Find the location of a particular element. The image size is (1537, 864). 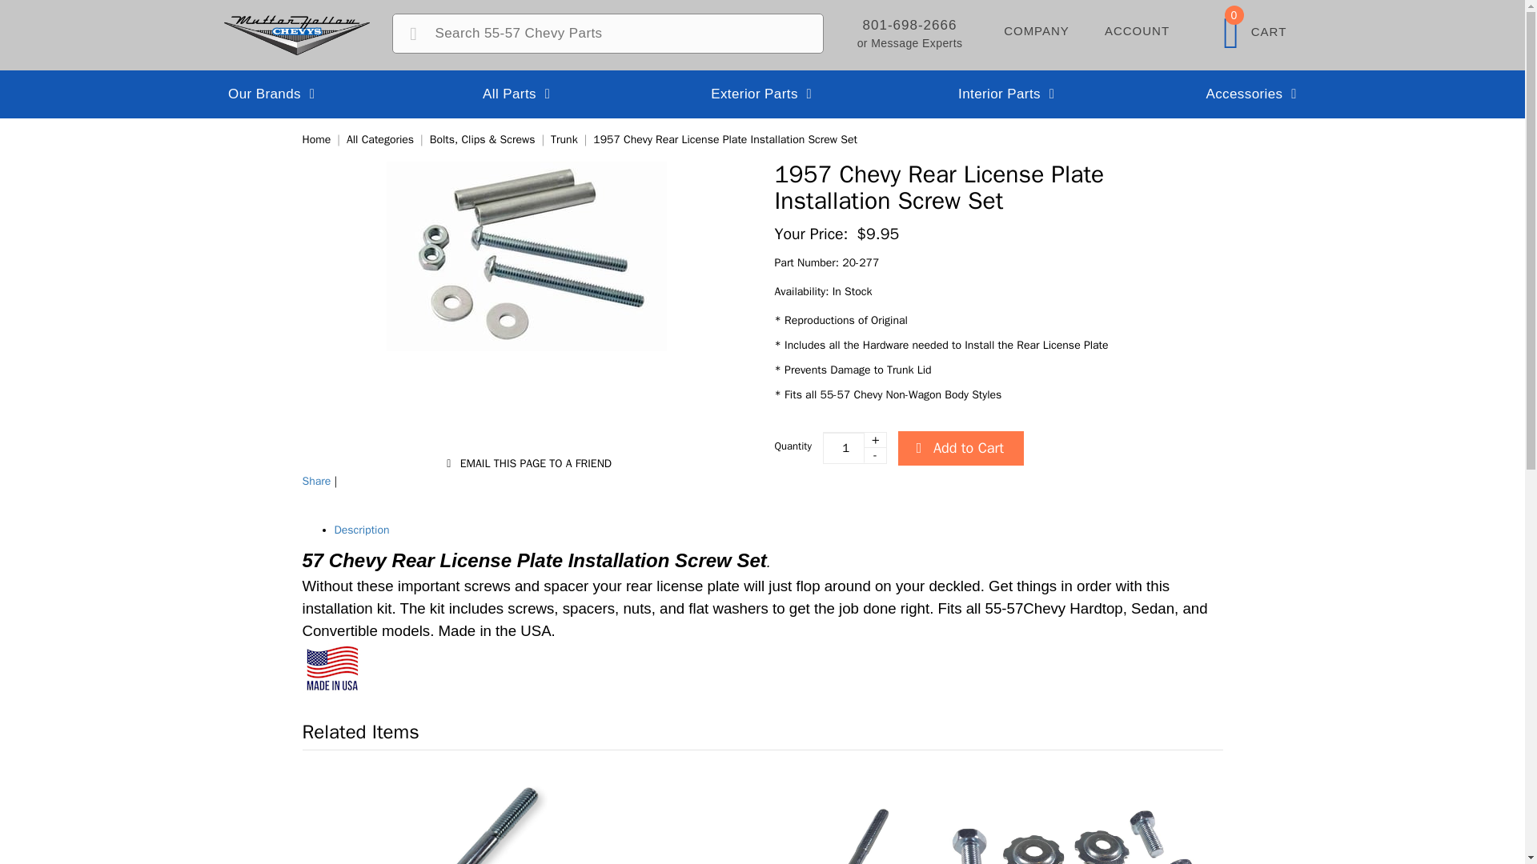

1 is located at coordinates (854, 448).